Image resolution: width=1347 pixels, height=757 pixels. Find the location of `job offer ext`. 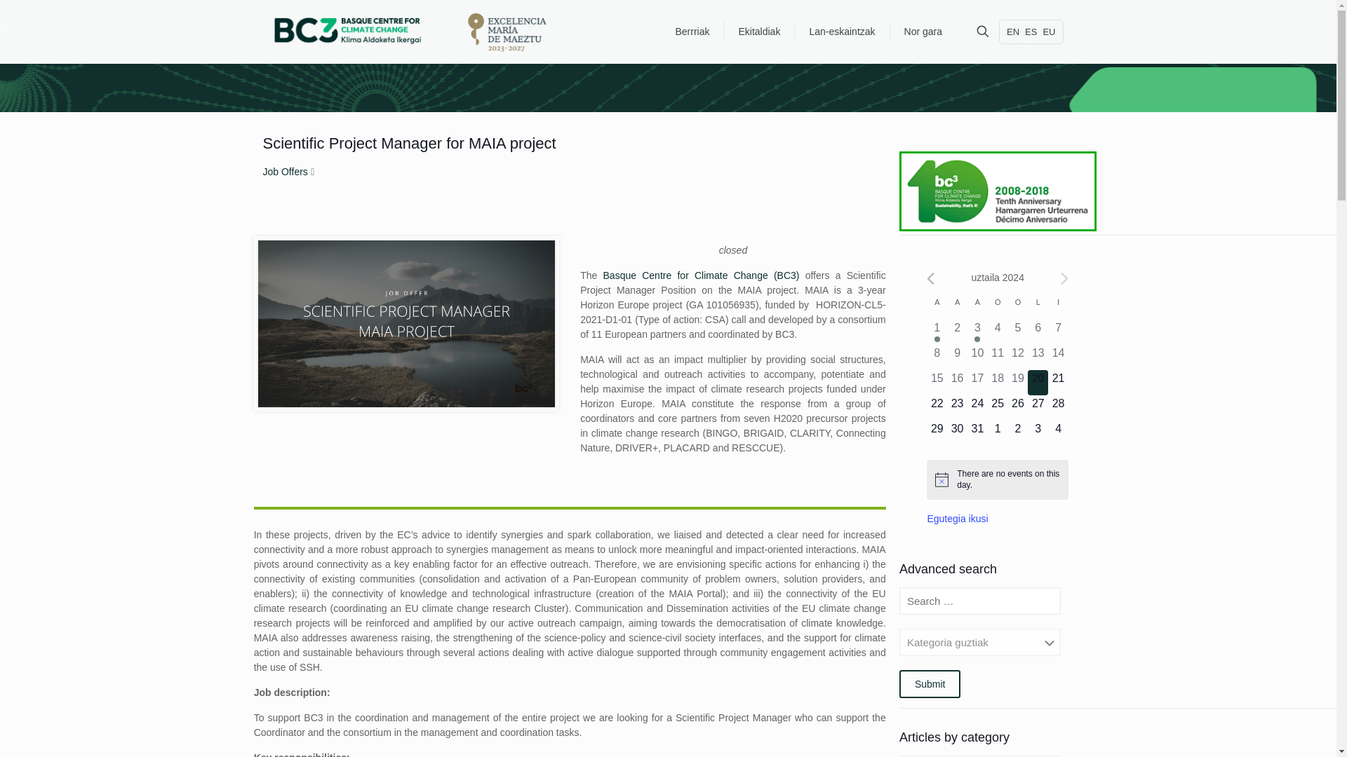

job offer ext is located at coordinates (407, 324).